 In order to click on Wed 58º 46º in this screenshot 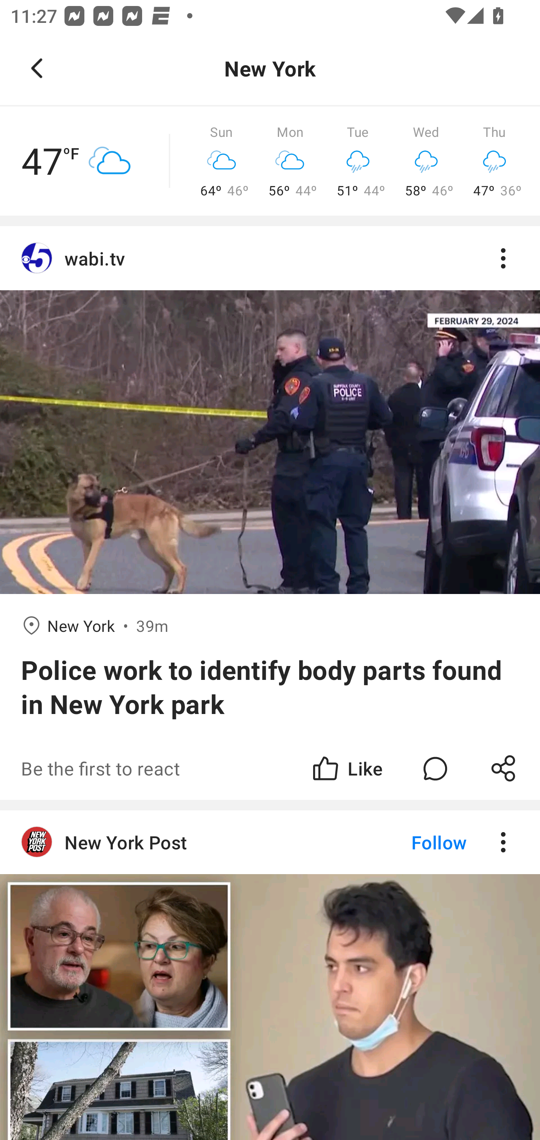, I will do `click(426, 161)`.